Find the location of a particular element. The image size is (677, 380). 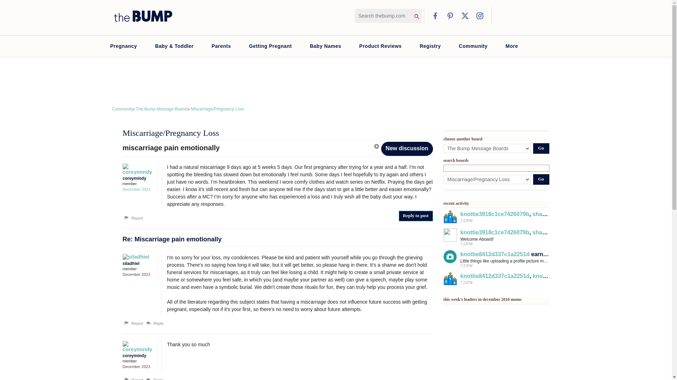

December 13, 2023 7:41PM is located at coordinates (136, 274).